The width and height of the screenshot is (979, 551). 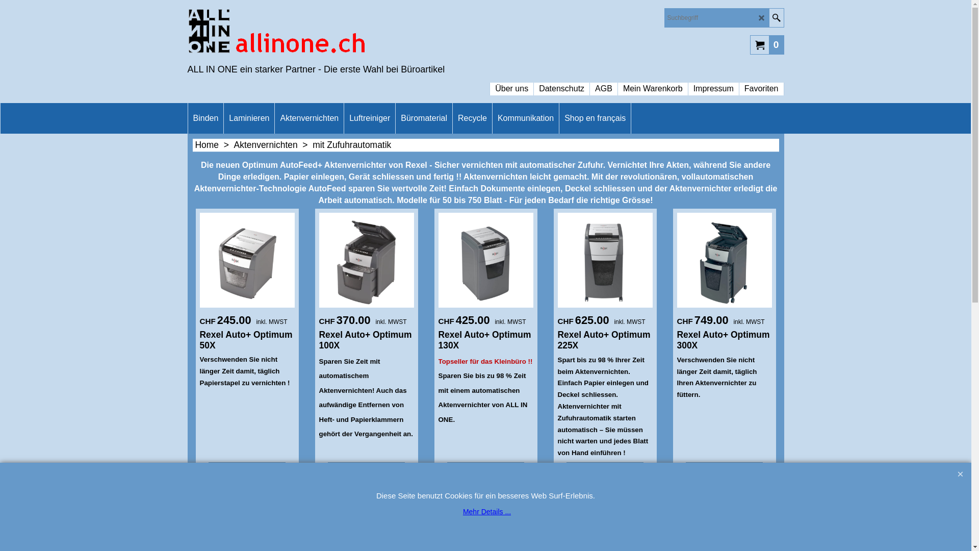 What do you see at coordinates (776, 18) in the screenshot?
I see `Suche` at bounding box center [776, 18].